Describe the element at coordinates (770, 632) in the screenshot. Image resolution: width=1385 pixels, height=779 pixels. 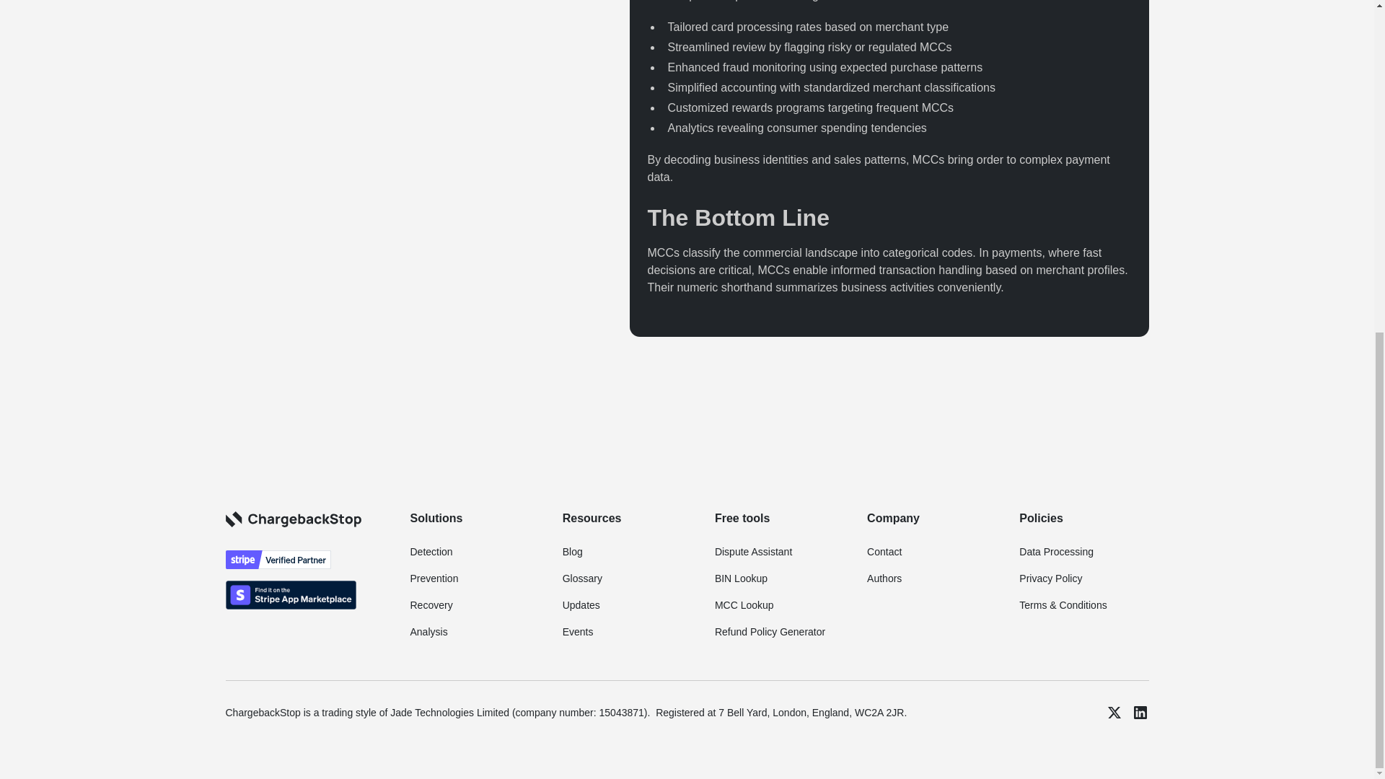
I see `Refund Policy Generator` at that location.